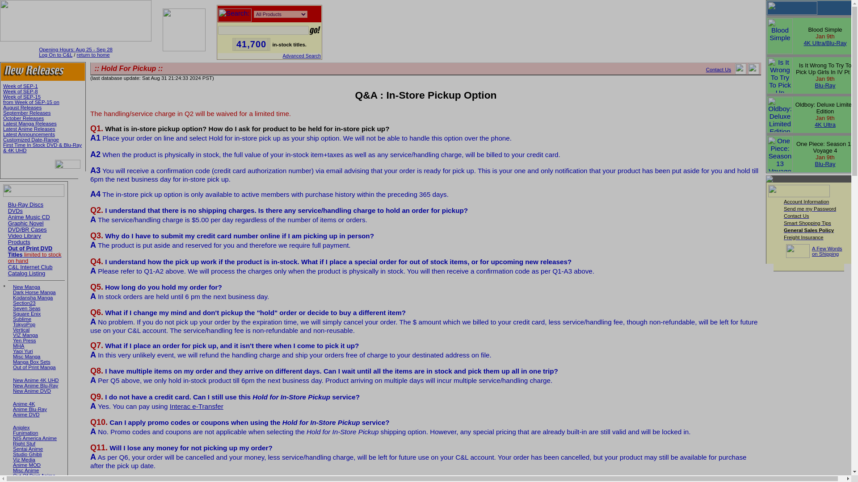 The height and width of the screenshot is (482, 858). I want to click on Square Enix, so click(26, 313).